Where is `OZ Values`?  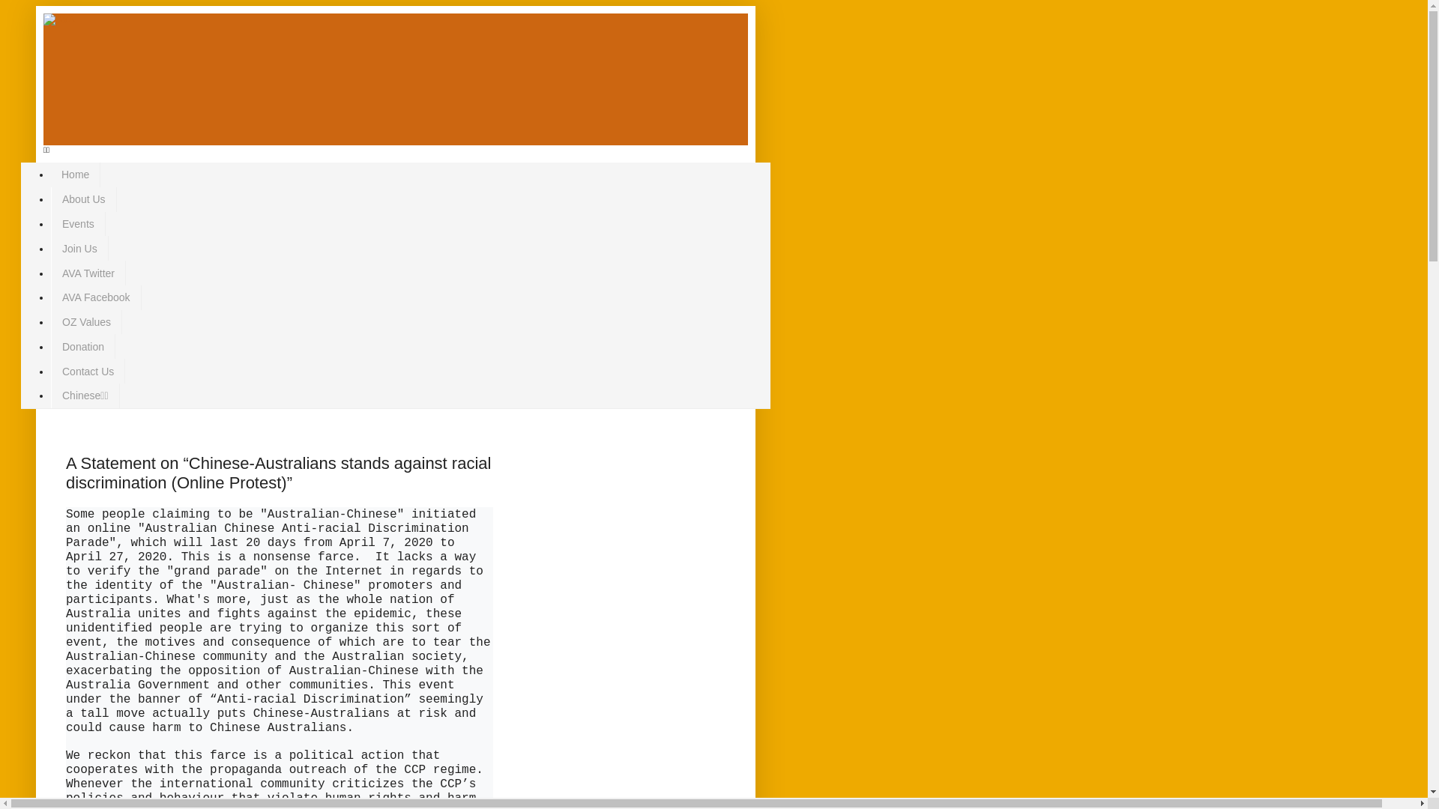
OZ Values is located at coordinates (87, 322).